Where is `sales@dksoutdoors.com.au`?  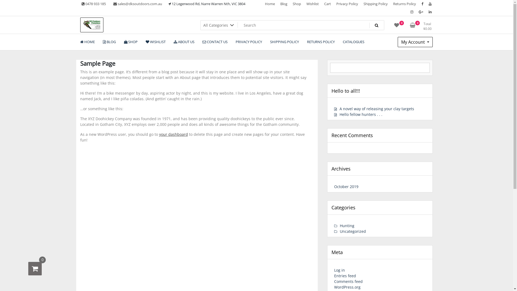
sales@dksoutdoors.com.au is located at coordinates (138, 4).